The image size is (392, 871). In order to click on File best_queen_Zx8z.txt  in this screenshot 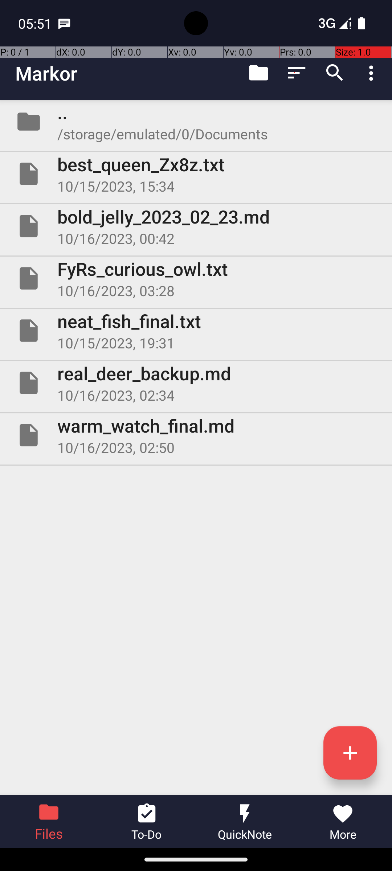, I will do `click(196, 174)`.